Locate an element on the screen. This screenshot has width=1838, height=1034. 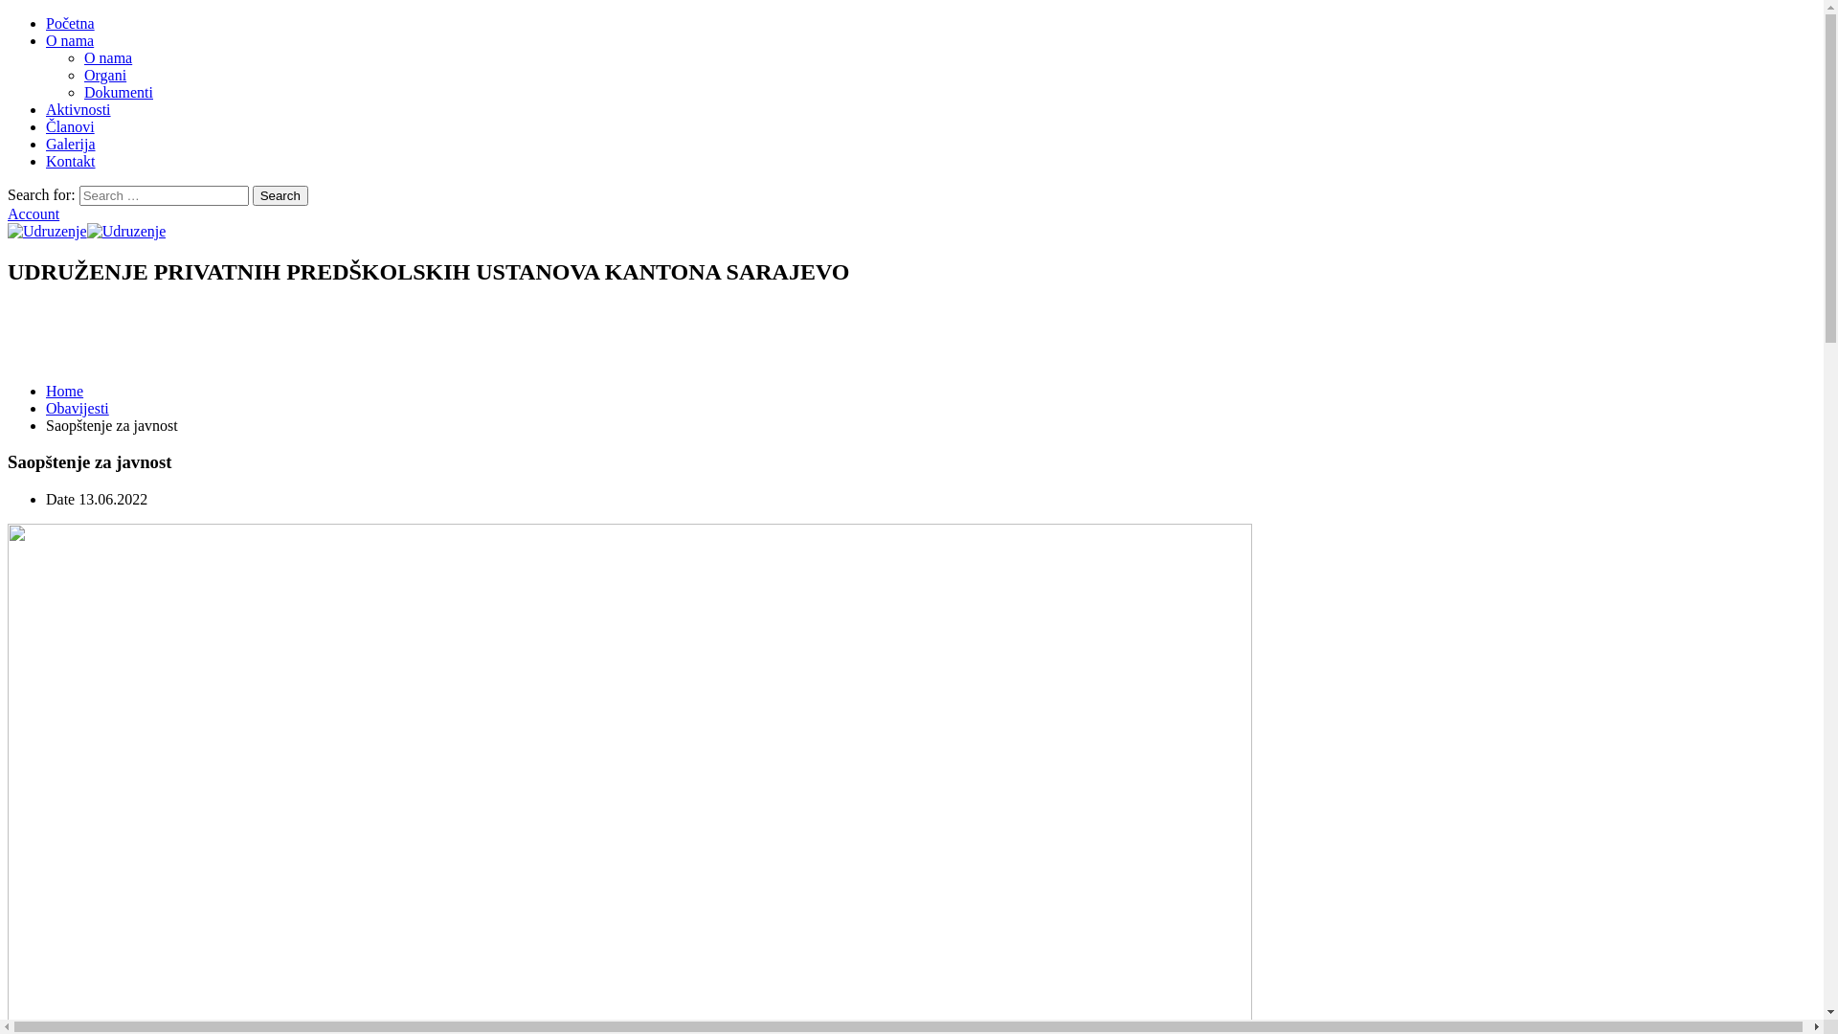
Organi is located at coordinates (105, 75).